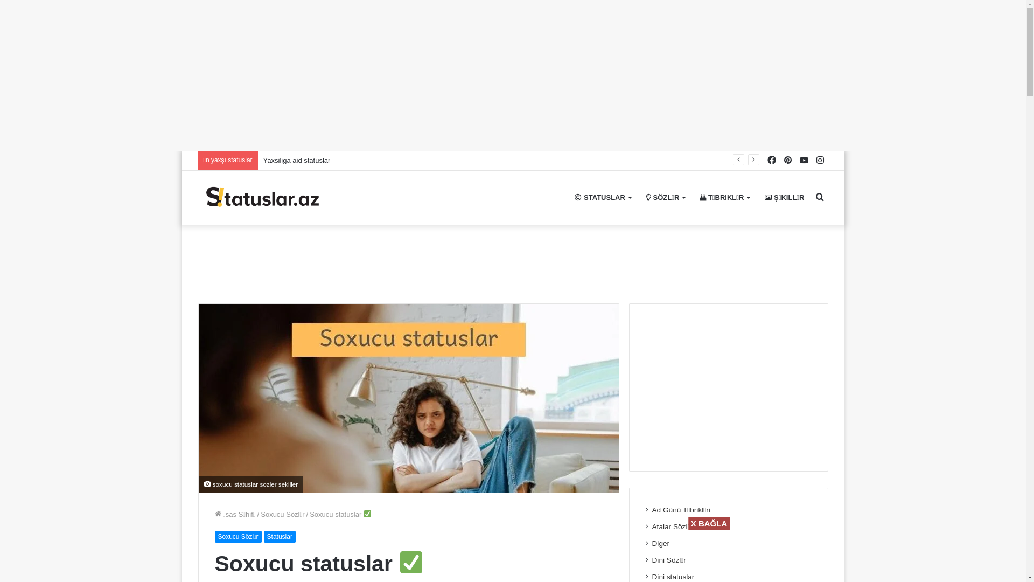 The image size is (1034, 582). I want to click on Axtar.., so click(820, 198).